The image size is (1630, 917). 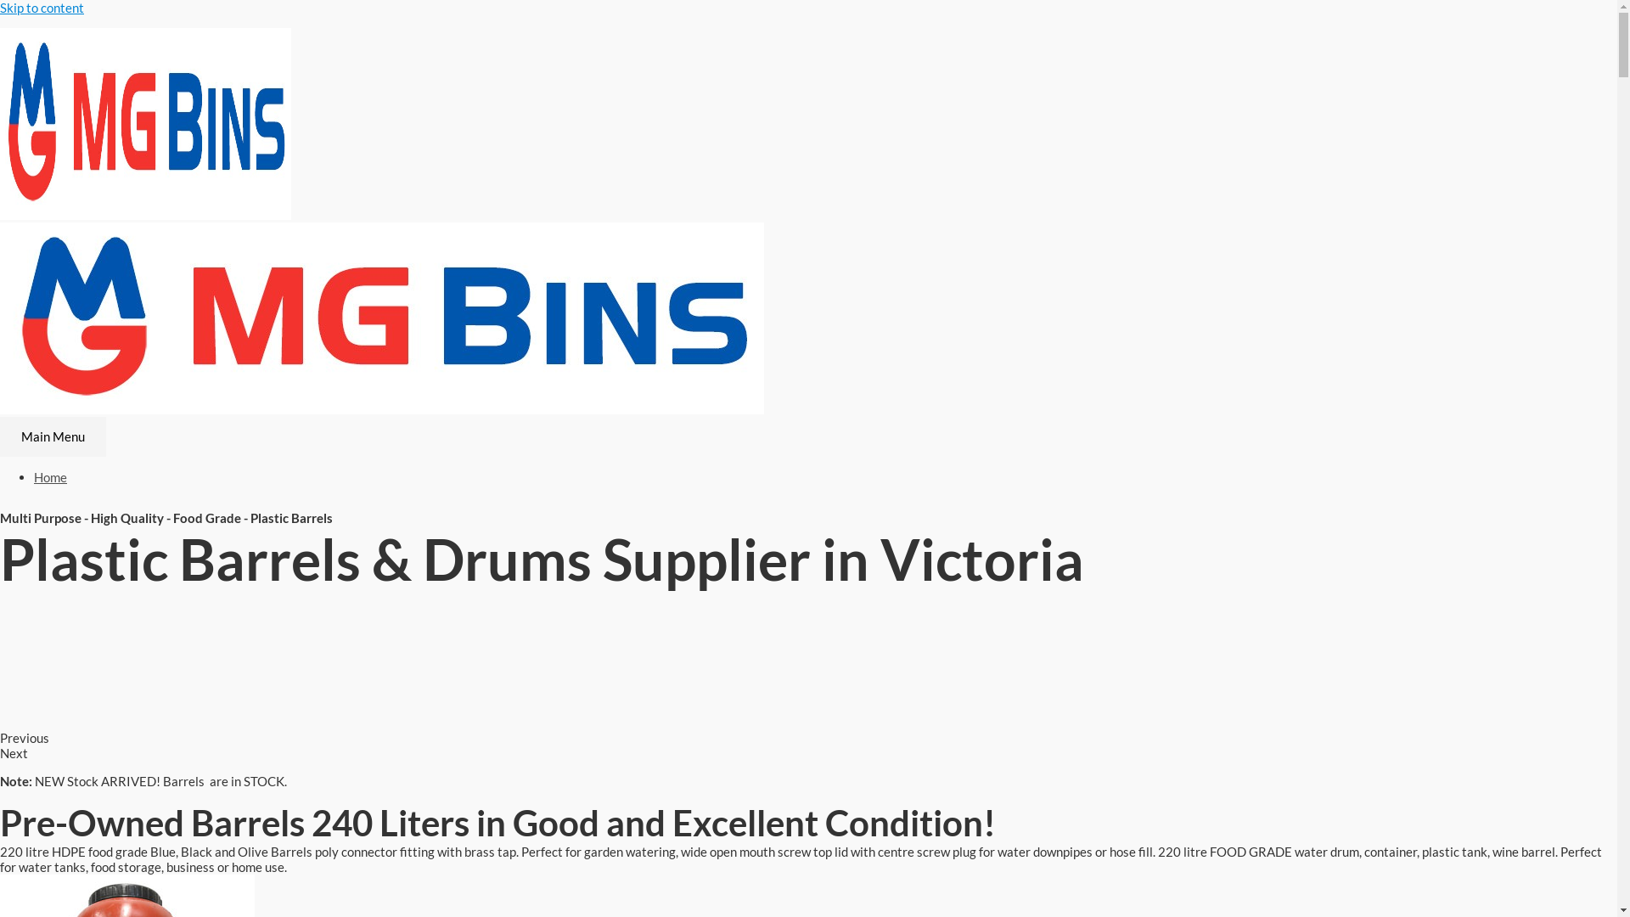 What do you see at coordinates (51, 477) in the screenshot?
I see `Home` at bounding box center [51, 477].